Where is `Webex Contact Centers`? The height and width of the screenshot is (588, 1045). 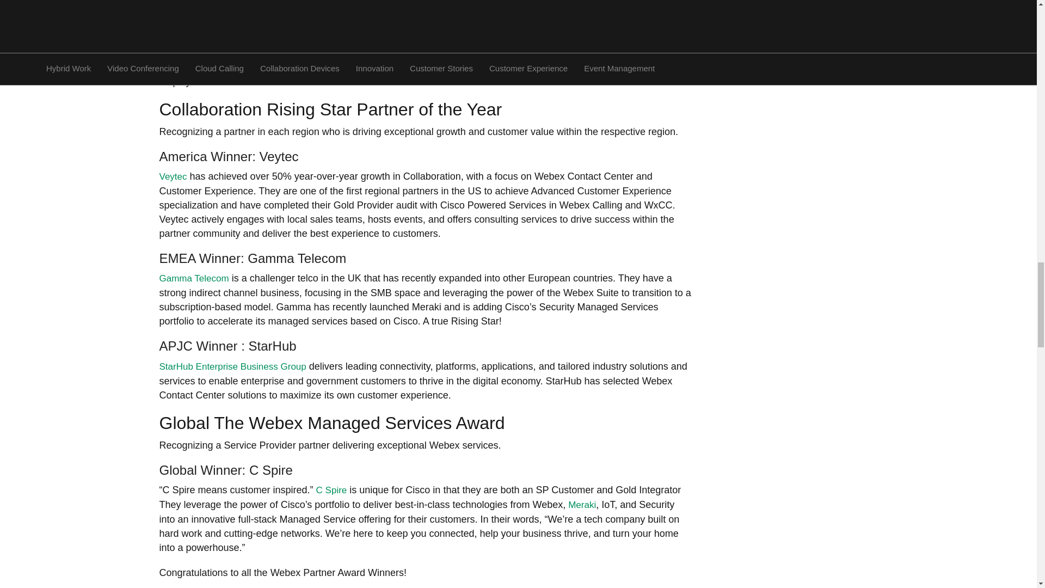
Webex Contact Centers is located at coordinates (389, 10).